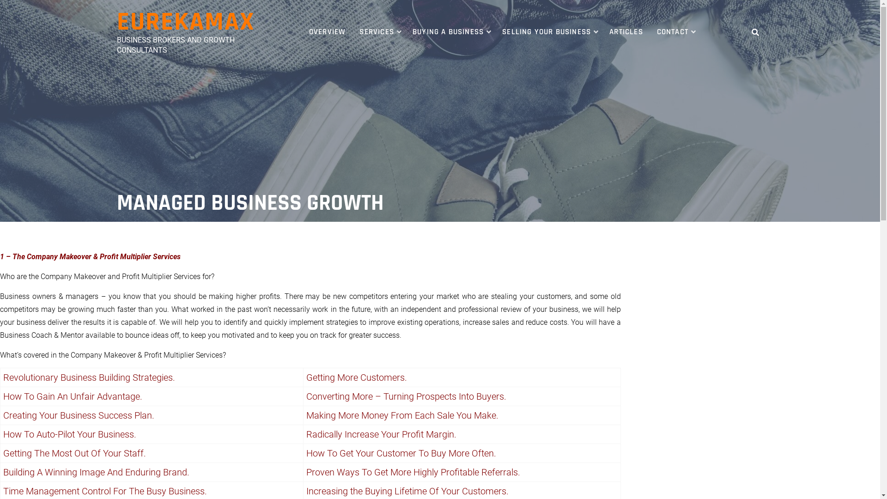  What do you see at coordinates (379, 32) in the screenshot?
I see `SERVICES` at bounding box center [379, 32].